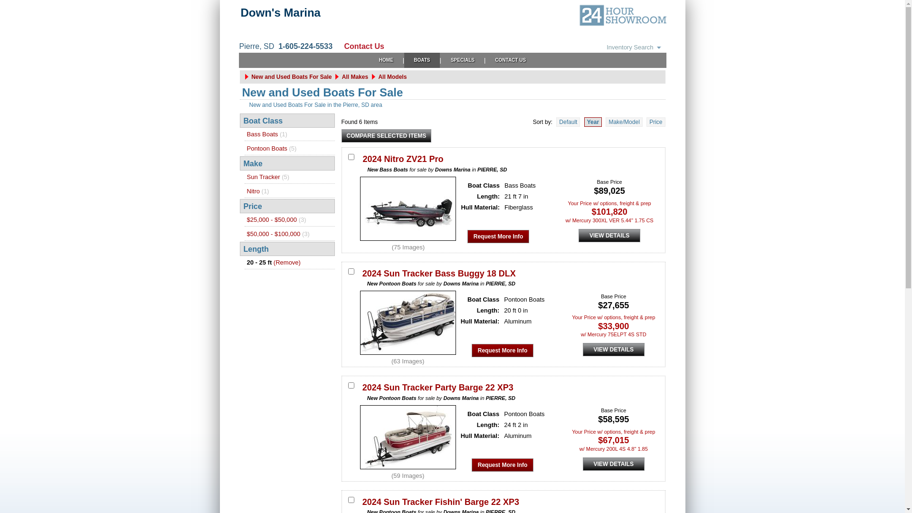 Image resolution: width=912 pixels, height=513 pixels. I want to click on All Makes, so click(355, 77).